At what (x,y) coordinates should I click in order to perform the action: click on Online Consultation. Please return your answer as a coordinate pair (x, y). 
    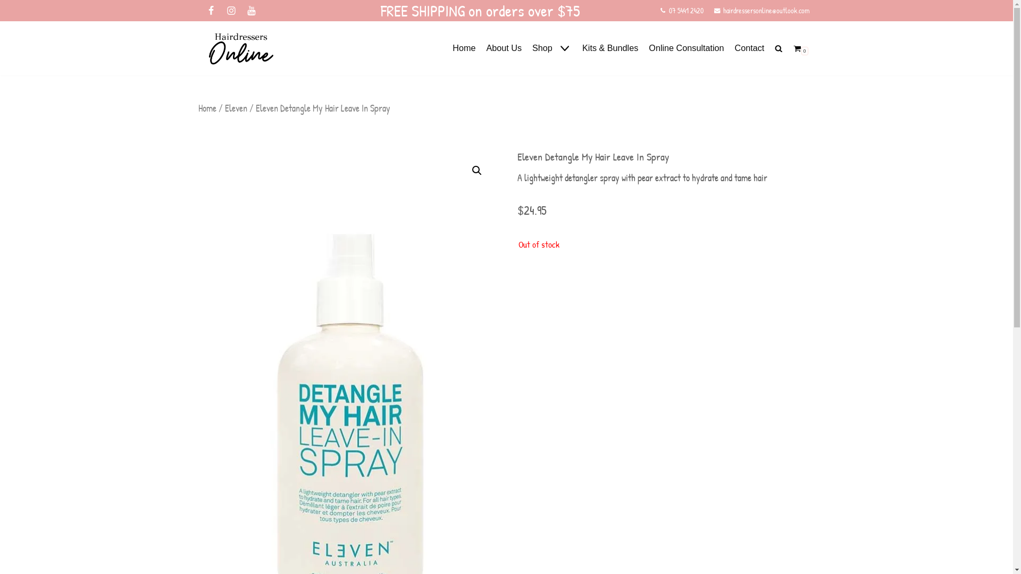
    Looking at the image, I should click on (686, 48).